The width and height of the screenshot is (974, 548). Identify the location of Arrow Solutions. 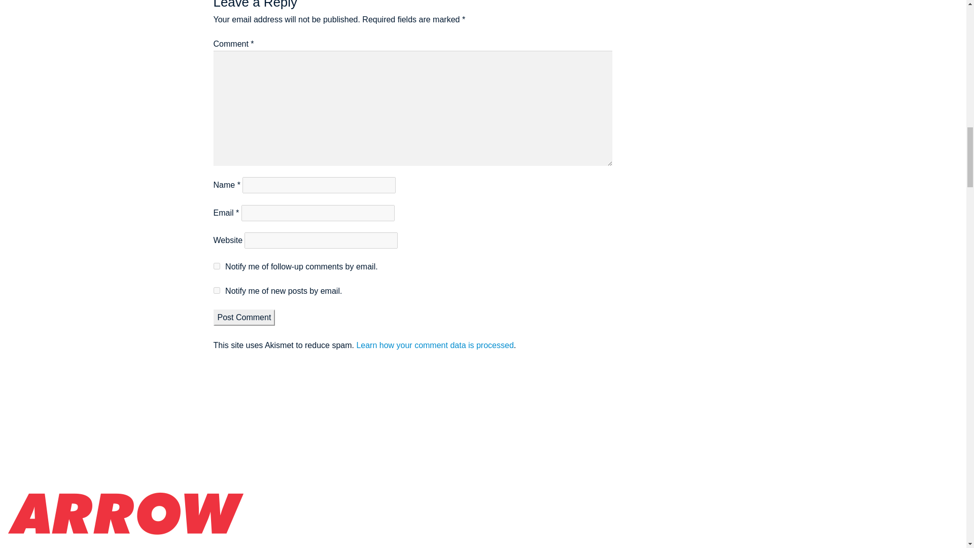
(127, 478).